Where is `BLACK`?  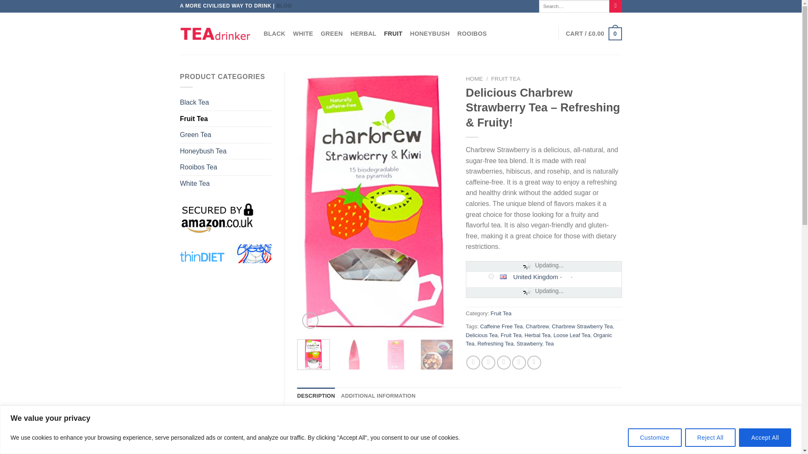 BLACK is located at coordinates (274, 34).